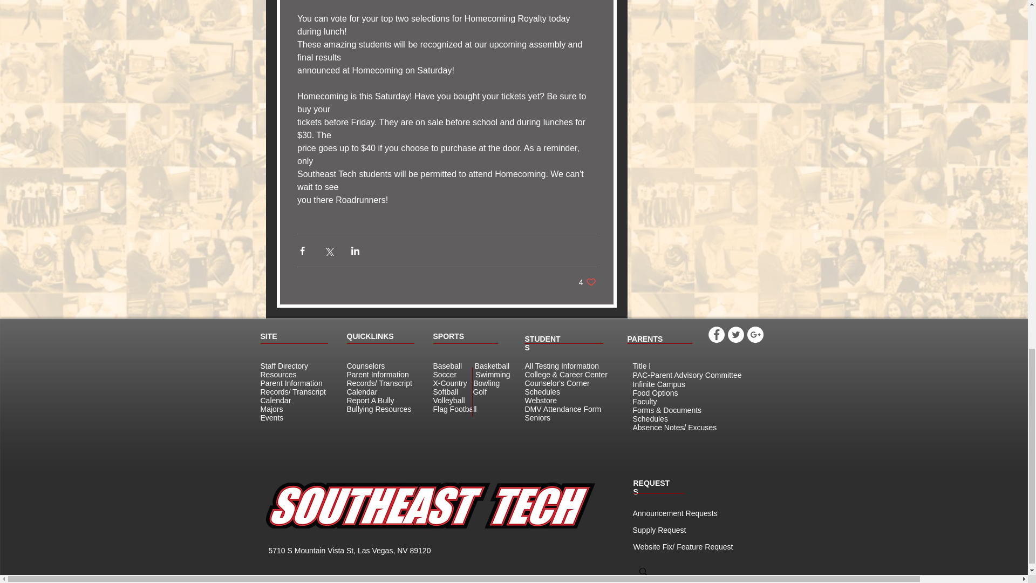  I want to click on Counselors, so click(365, 365).